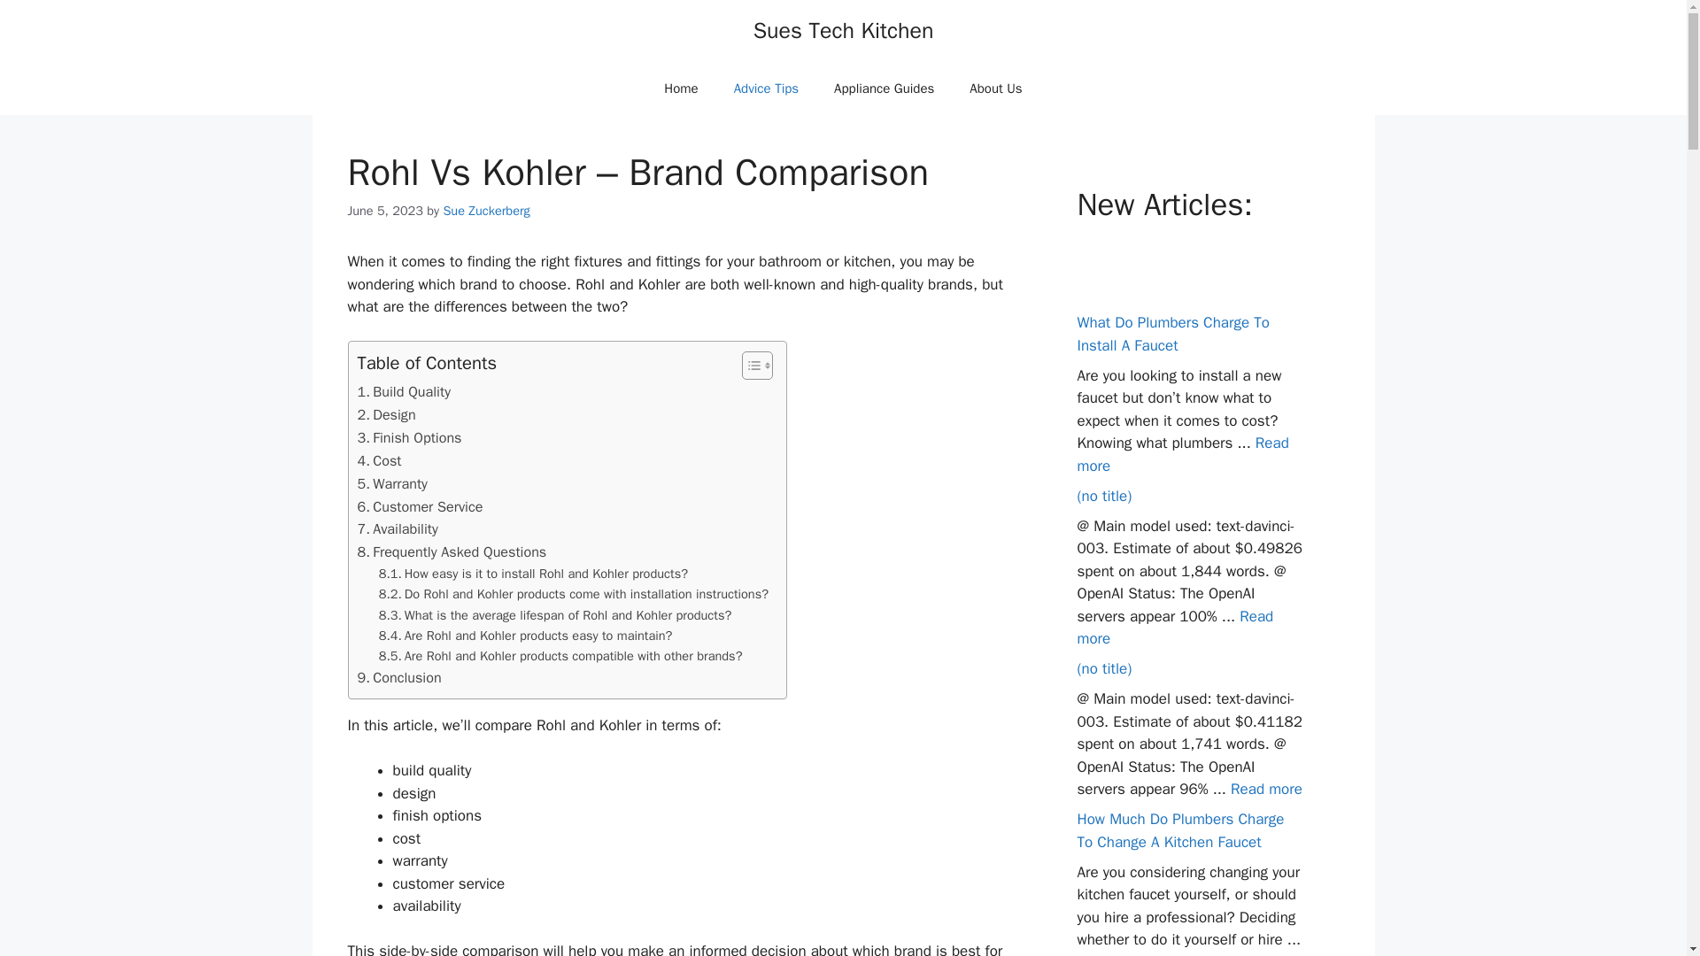 This screenshot has height=956, width=1700. What do you see at coordinates (398, 529) in the screenshot?
I see `Availability` at bounding box center [398, 529].